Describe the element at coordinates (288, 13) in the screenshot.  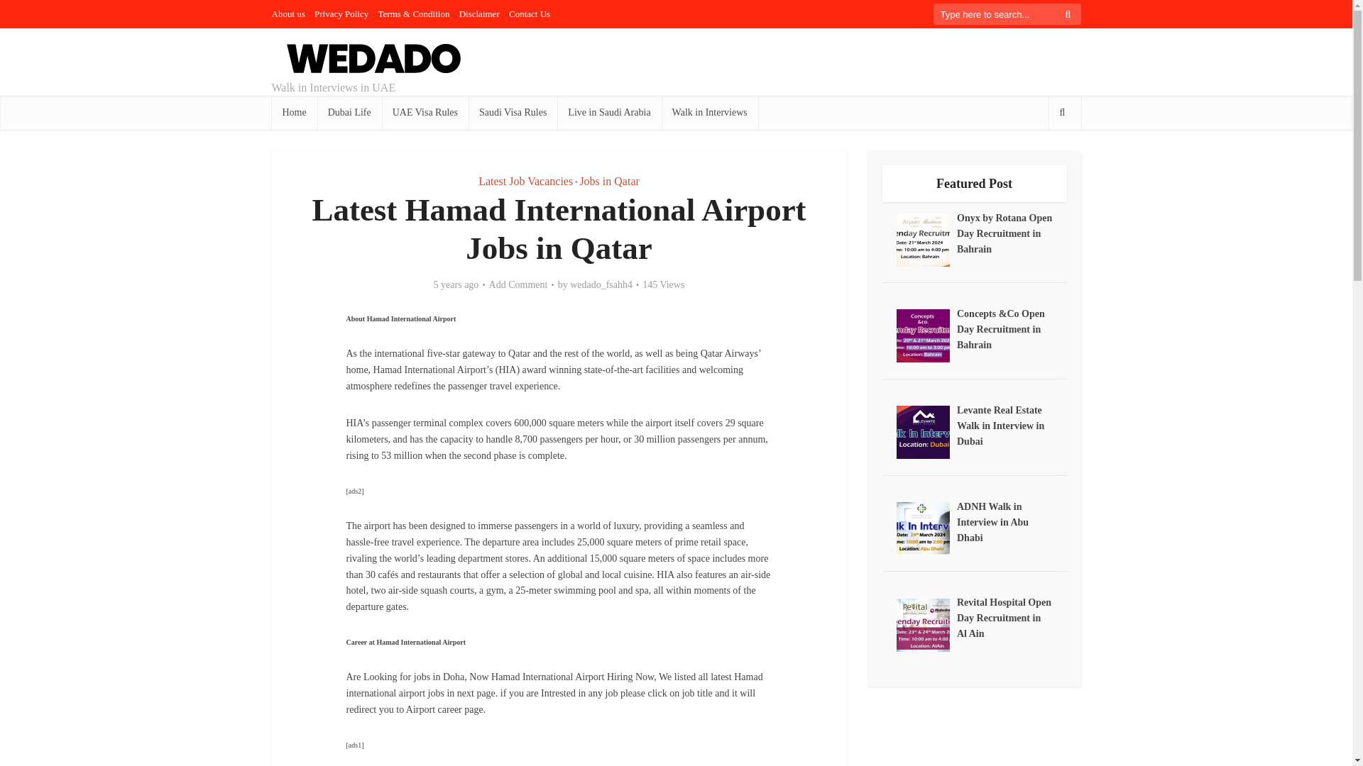
I see `About us` at that location.